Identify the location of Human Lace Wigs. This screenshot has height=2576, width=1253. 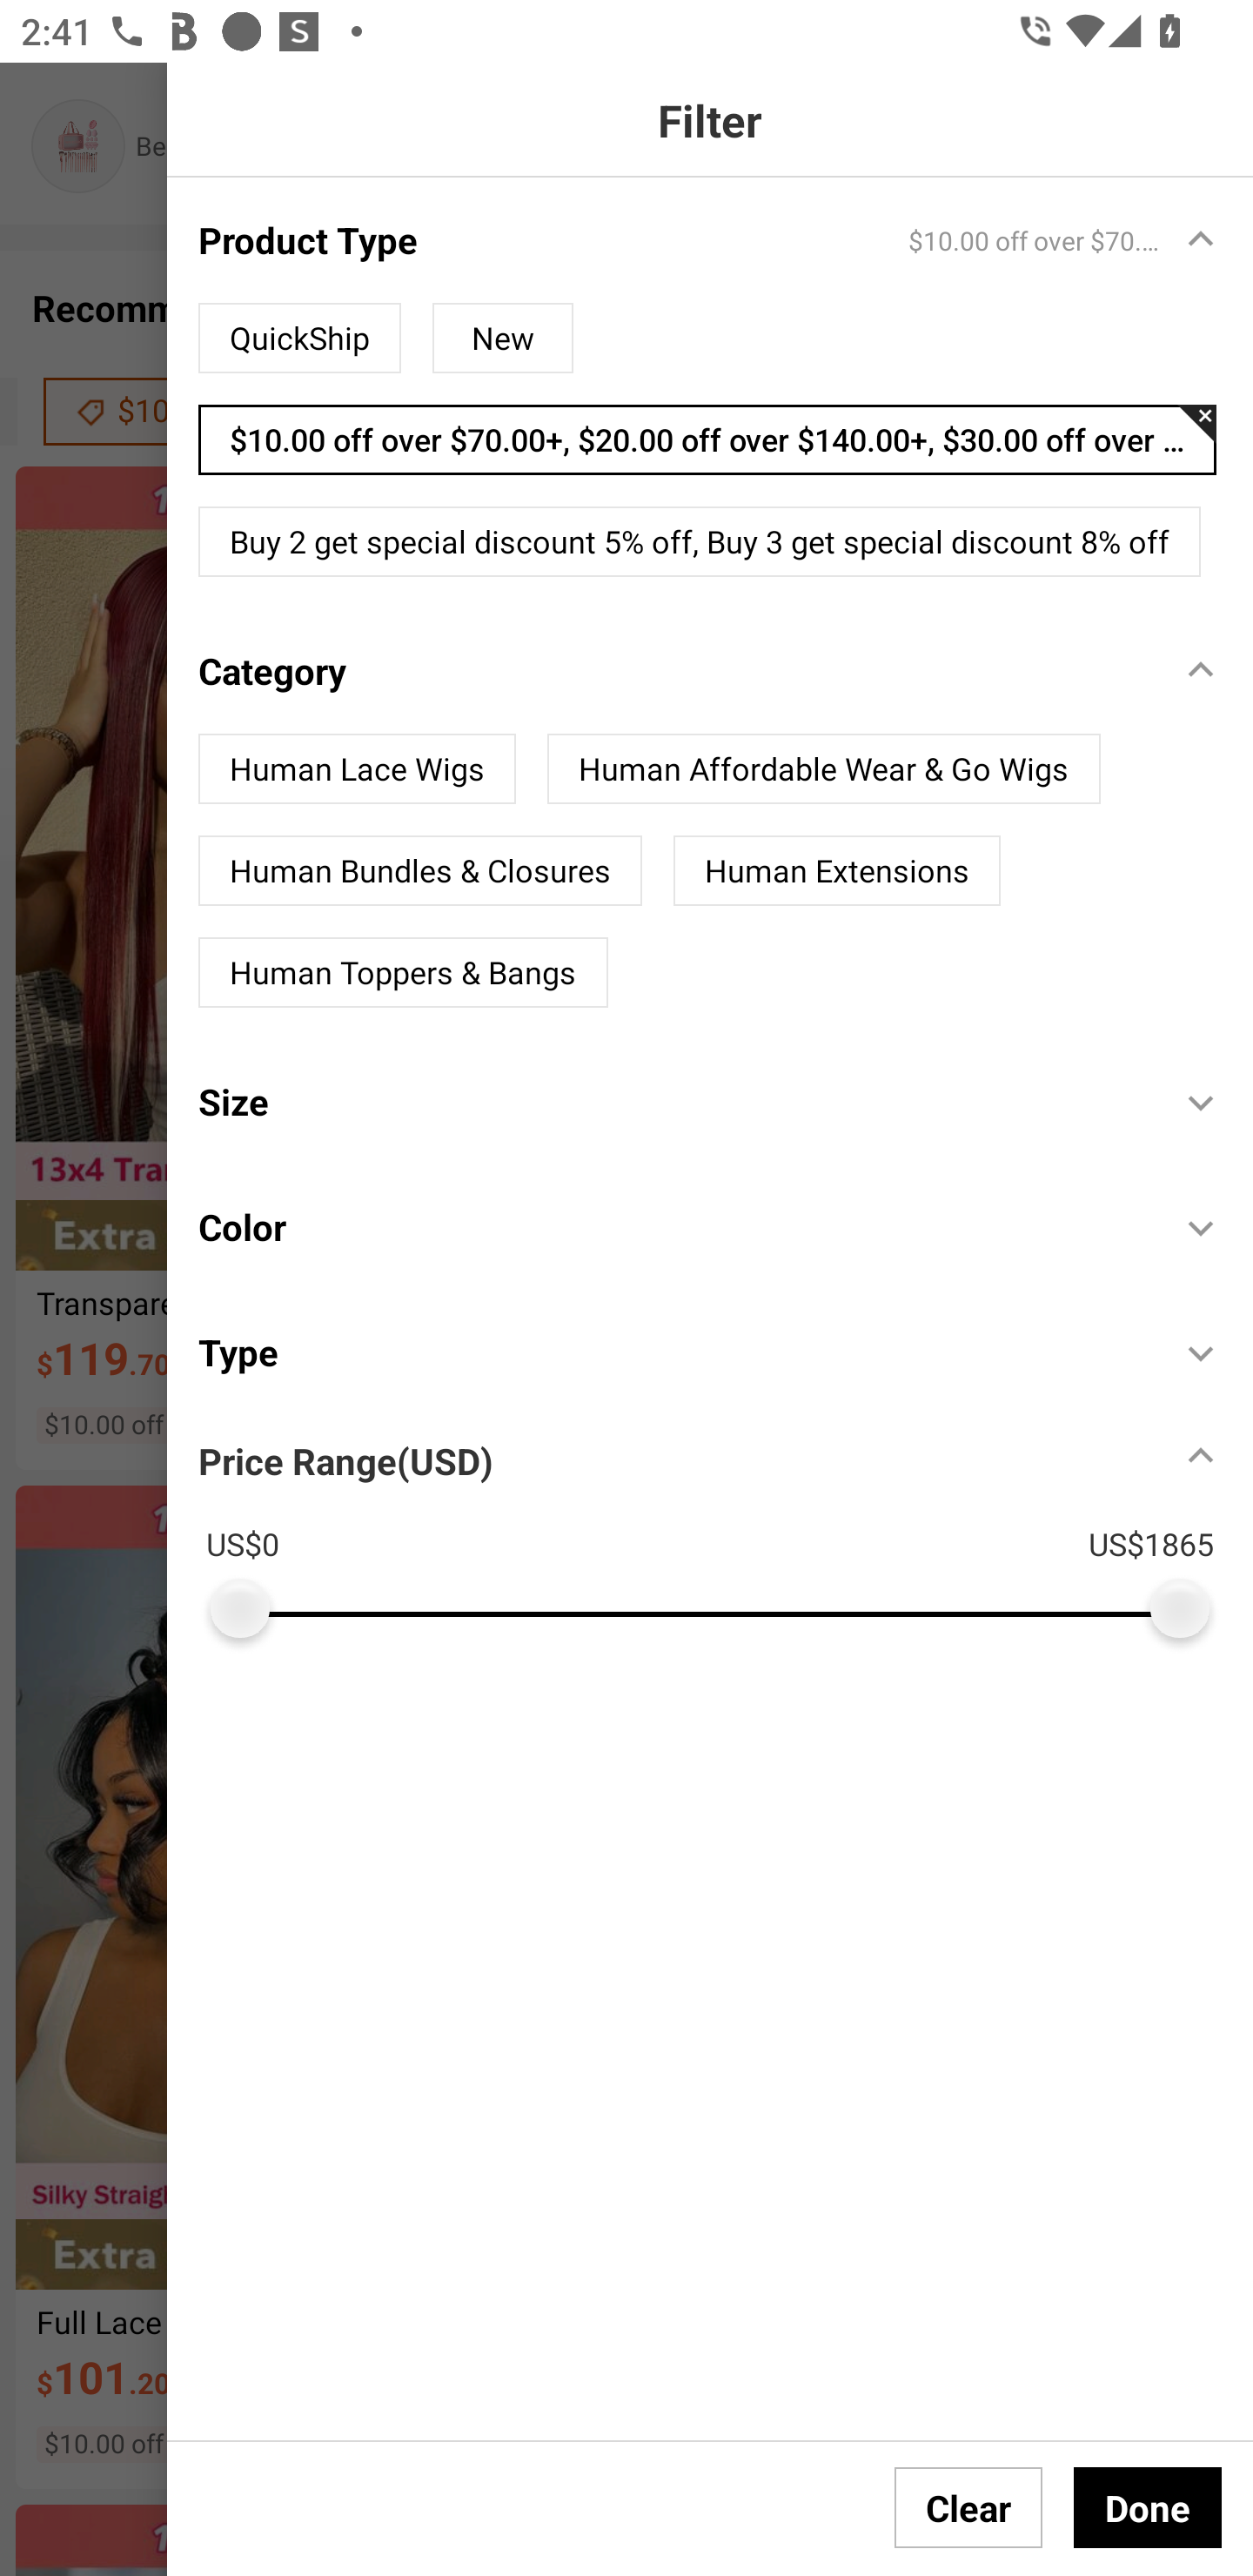
(357, 768).